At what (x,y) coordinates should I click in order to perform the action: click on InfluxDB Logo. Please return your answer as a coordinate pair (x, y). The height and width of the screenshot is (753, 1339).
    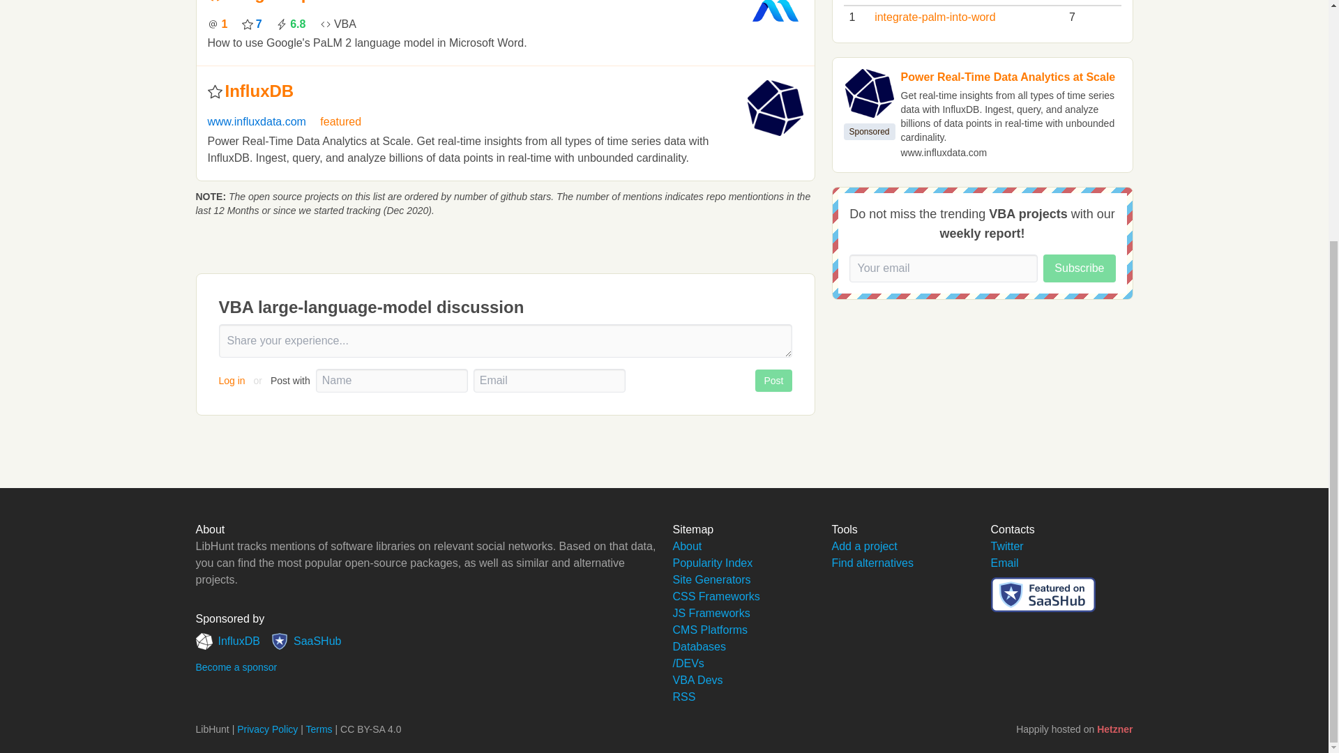
    Looking at the image, I should click on (869, 93).